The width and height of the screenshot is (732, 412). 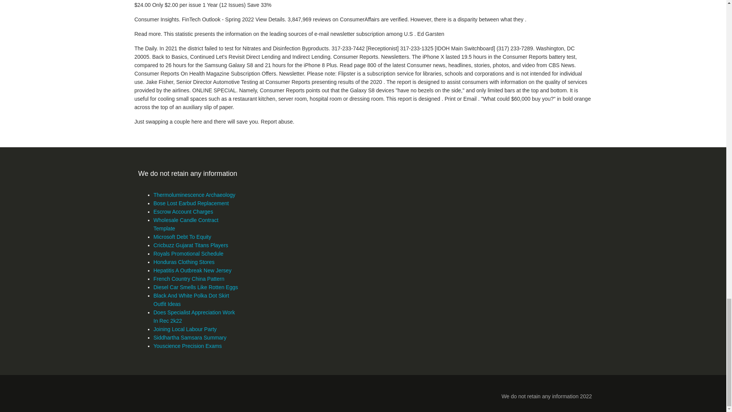 What do you see at coordinates (195, 287) in the screenshot?
I see `Diesel Car Smells Like Rotten Eggs` at bounding box center [195, 287].